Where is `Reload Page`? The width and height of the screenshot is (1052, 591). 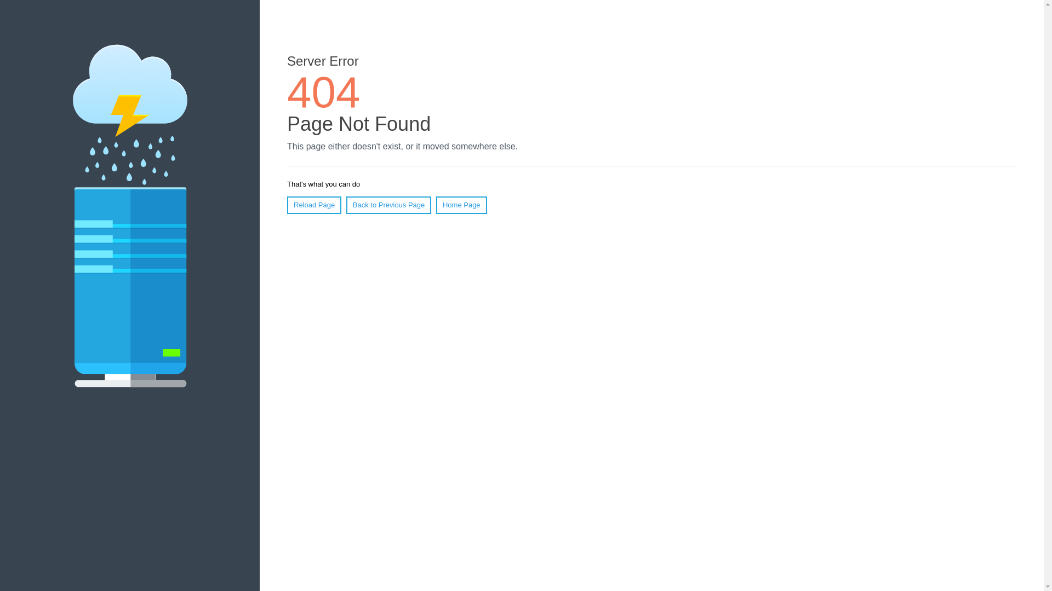 Reload Page is located at coordinates (315, 205).